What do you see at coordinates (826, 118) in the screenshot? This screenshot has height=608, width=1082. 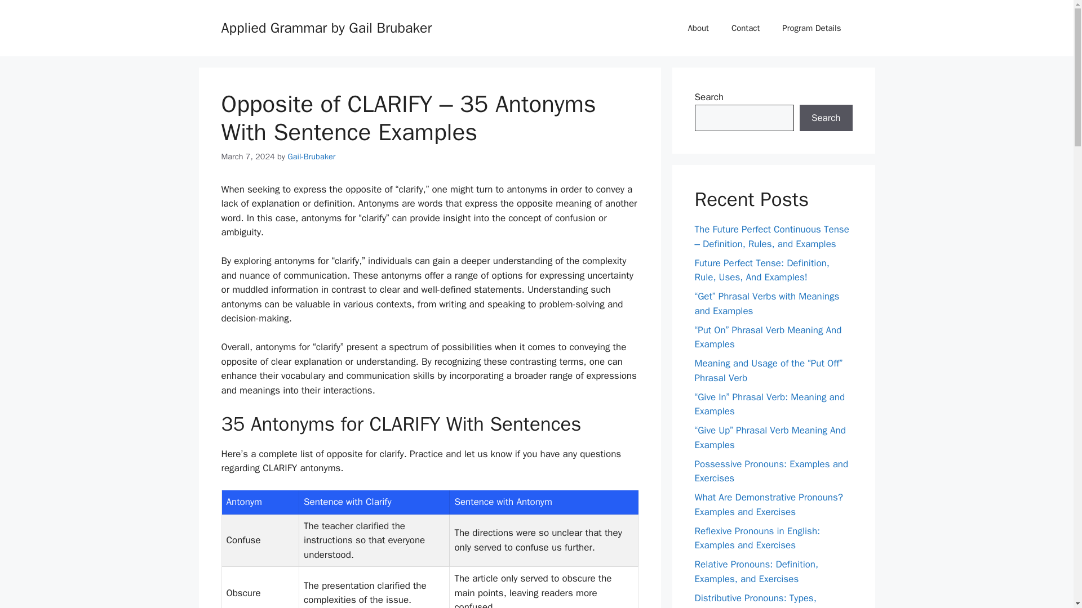 I see `Search` at bounding box center [826, 118].